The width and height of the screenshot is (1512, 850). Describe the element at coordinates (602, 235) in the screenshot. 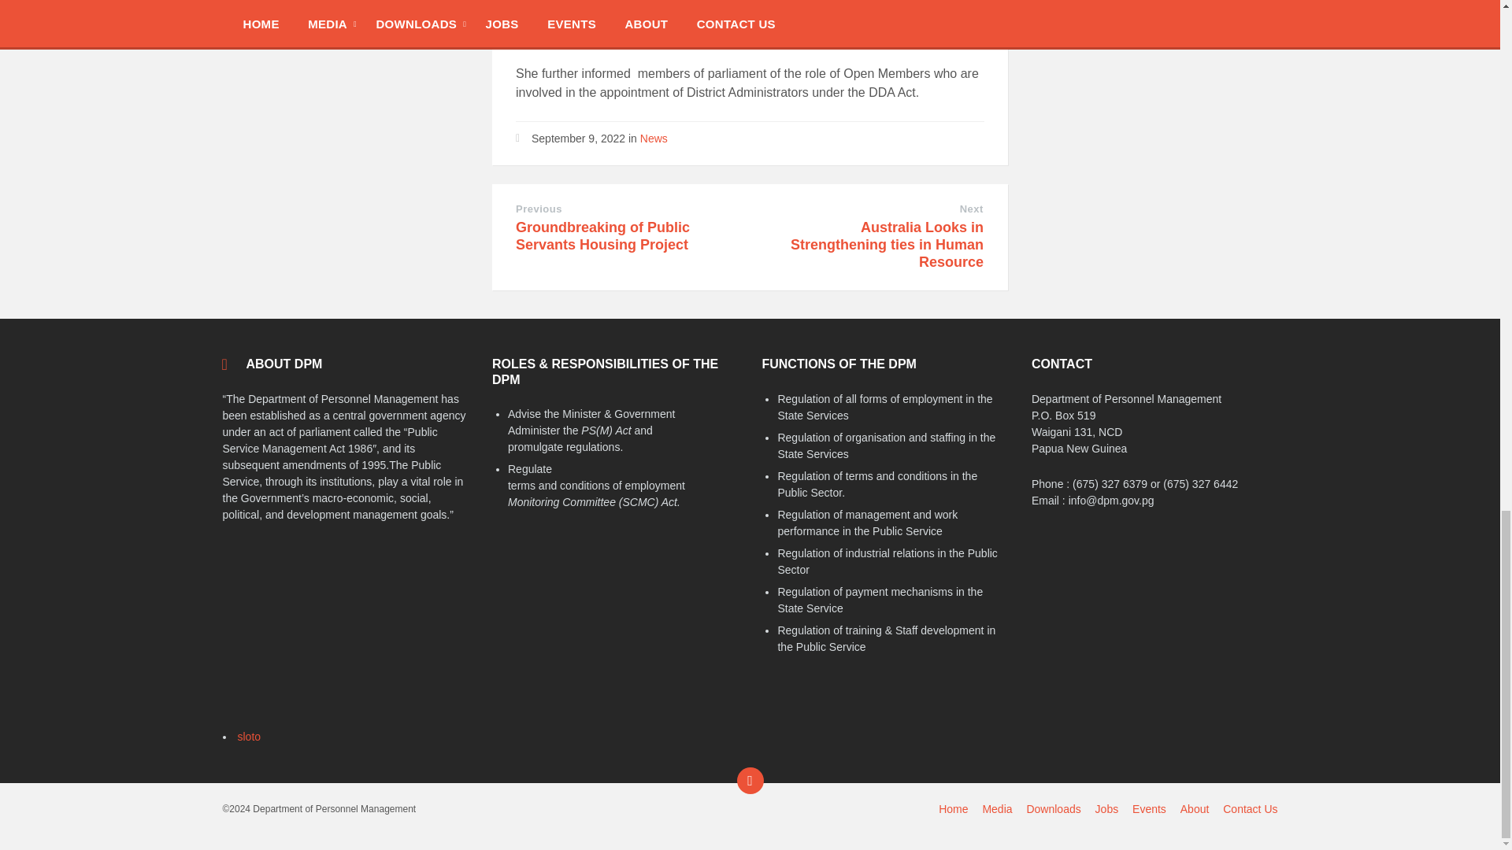

I see `Groundbreaking of Public Servants Housing Project` at that location.